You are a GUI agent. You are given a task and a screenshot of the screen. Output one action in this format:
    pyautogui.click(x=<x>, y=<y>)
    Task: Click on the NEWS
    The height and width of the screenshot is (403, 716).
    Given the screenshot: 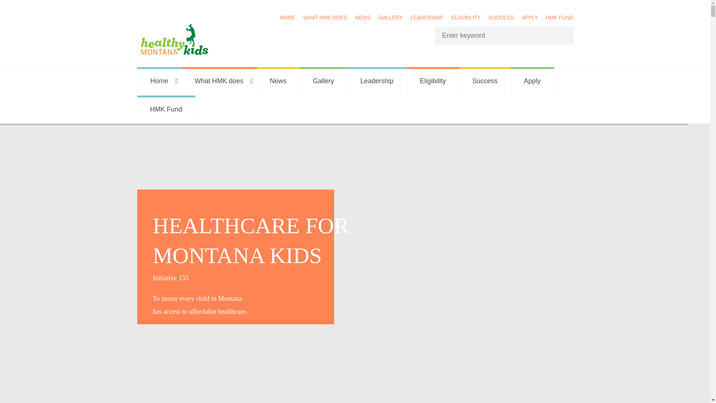 What is the action you would take?
    pyautogui.click(x=363, y=15)
    